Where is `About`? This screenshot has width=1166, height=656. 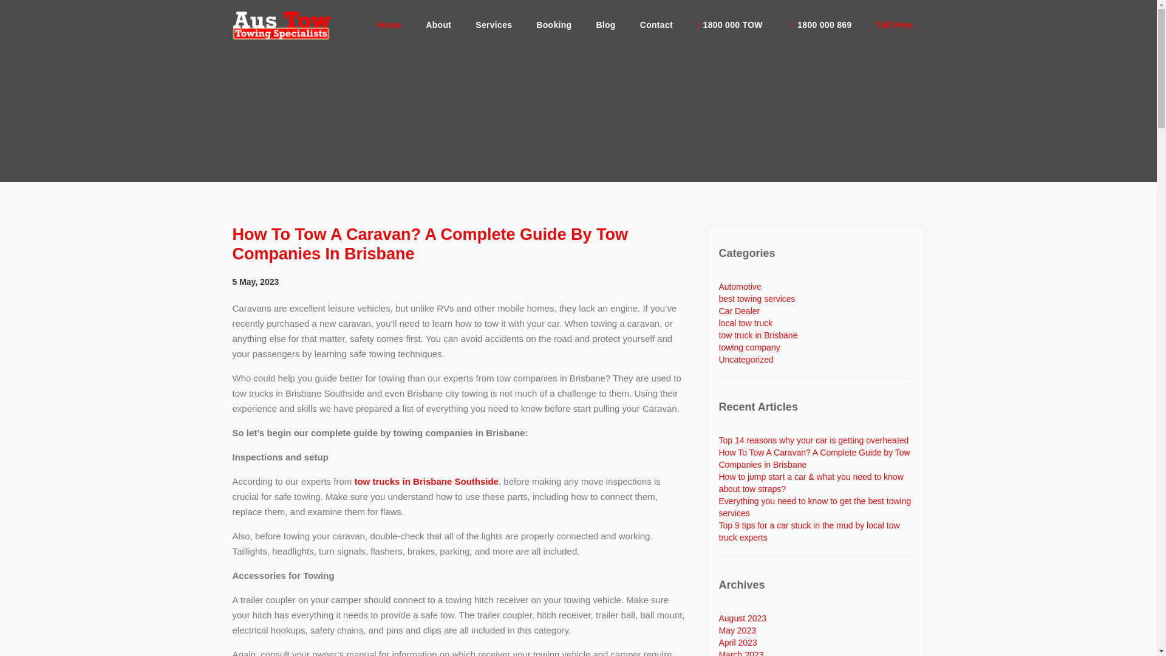
About is located at coordinates (438, 24).